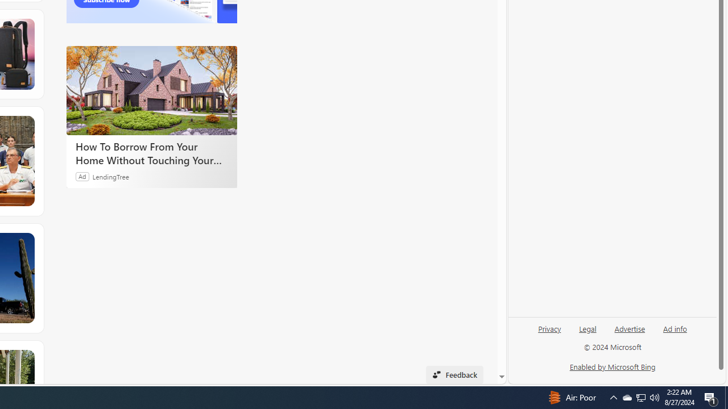 The image size is (728, 409). I want to click on LendingTree, so click(110, 176).